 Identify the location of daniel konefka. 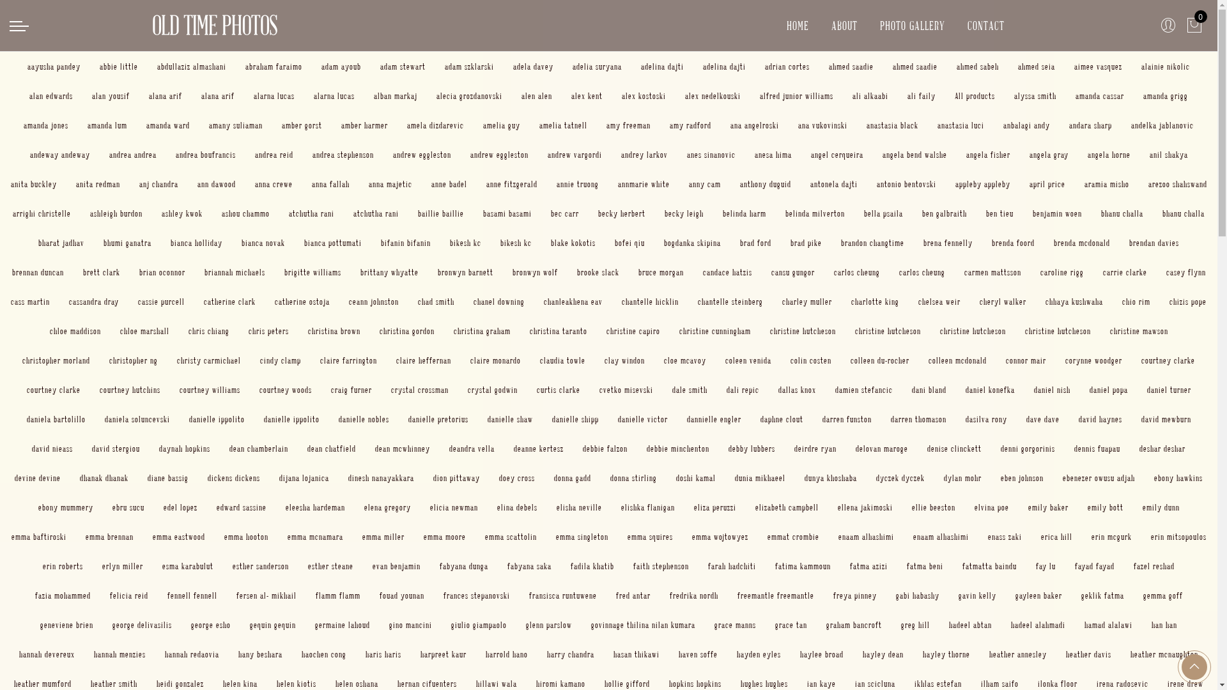
(989, 390).